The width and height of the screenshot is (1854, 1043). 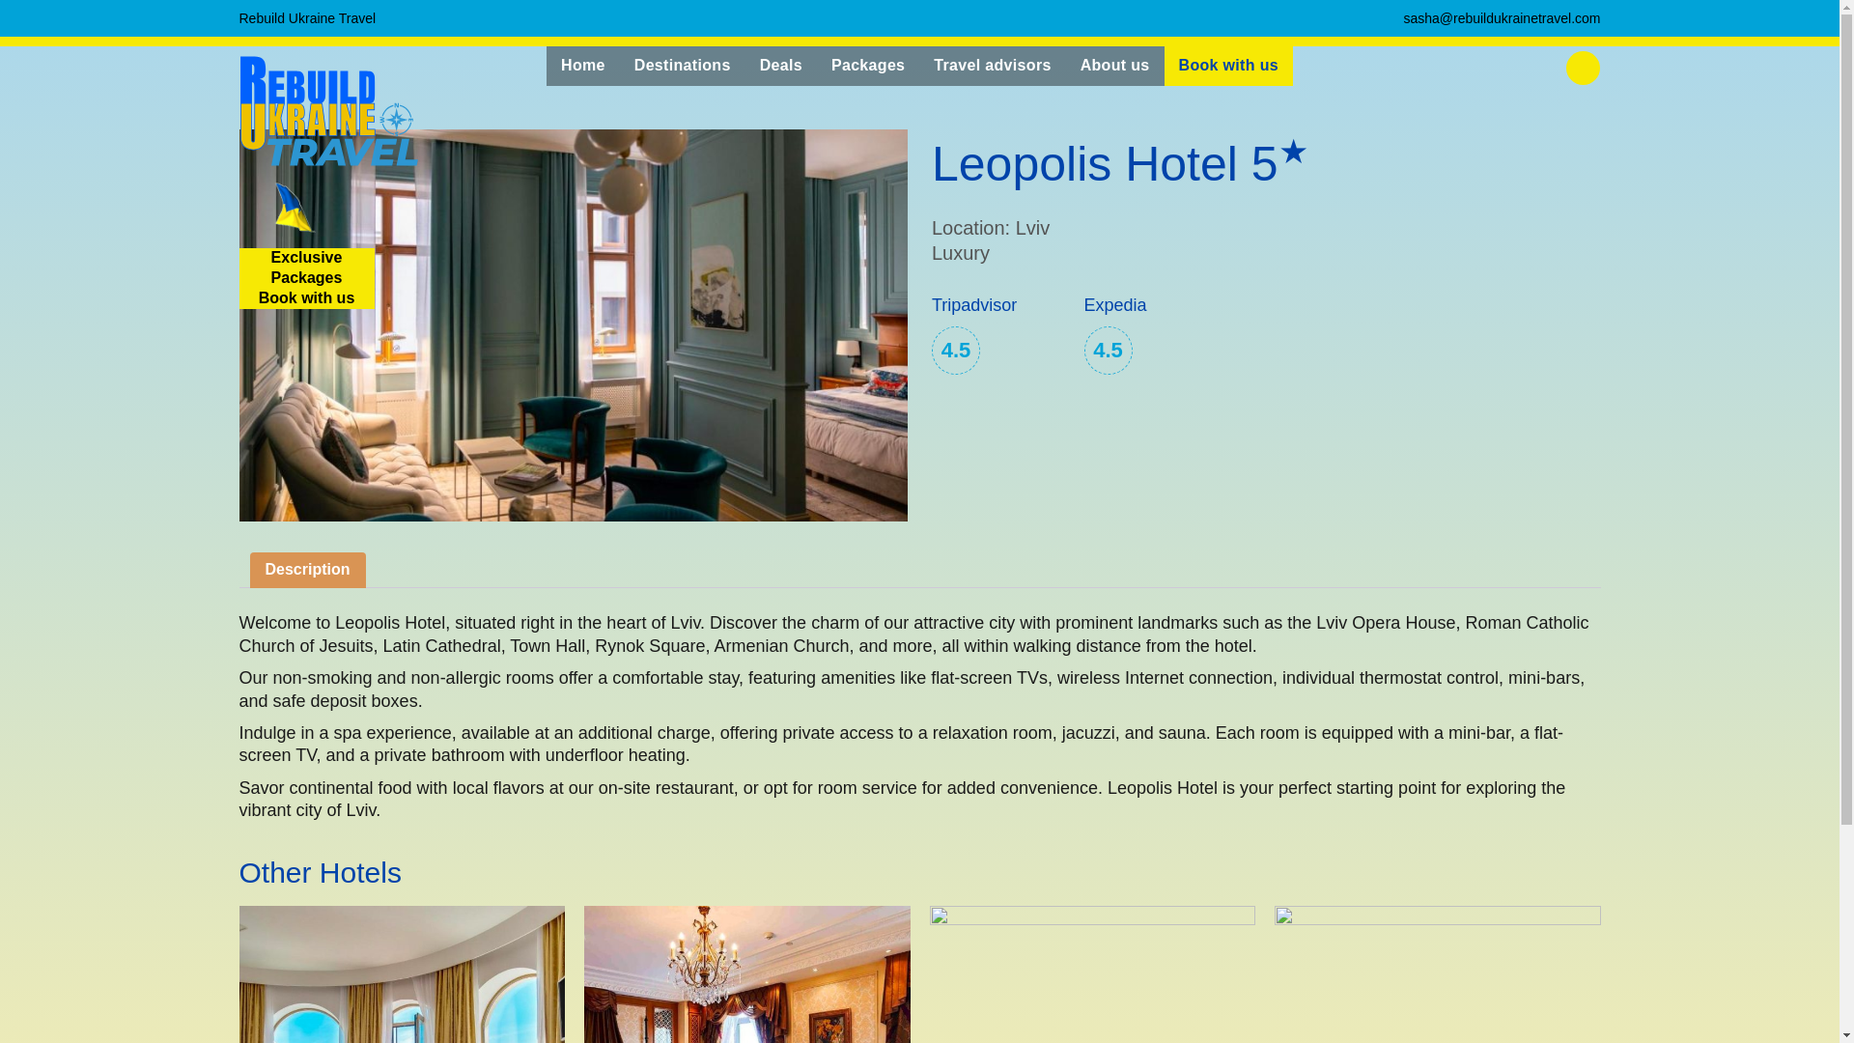 I want to click on Wien Hotel, so click(x=307, y=570).